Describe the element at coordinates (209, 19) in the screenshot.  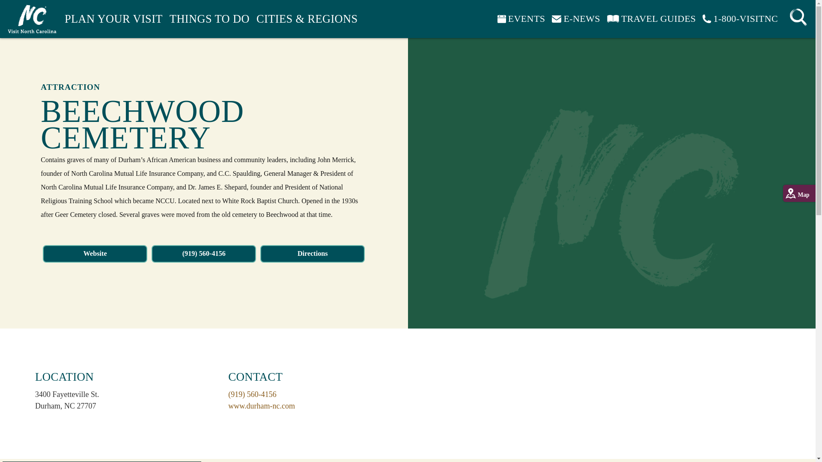
I see `THINGS TO DO` at that location.